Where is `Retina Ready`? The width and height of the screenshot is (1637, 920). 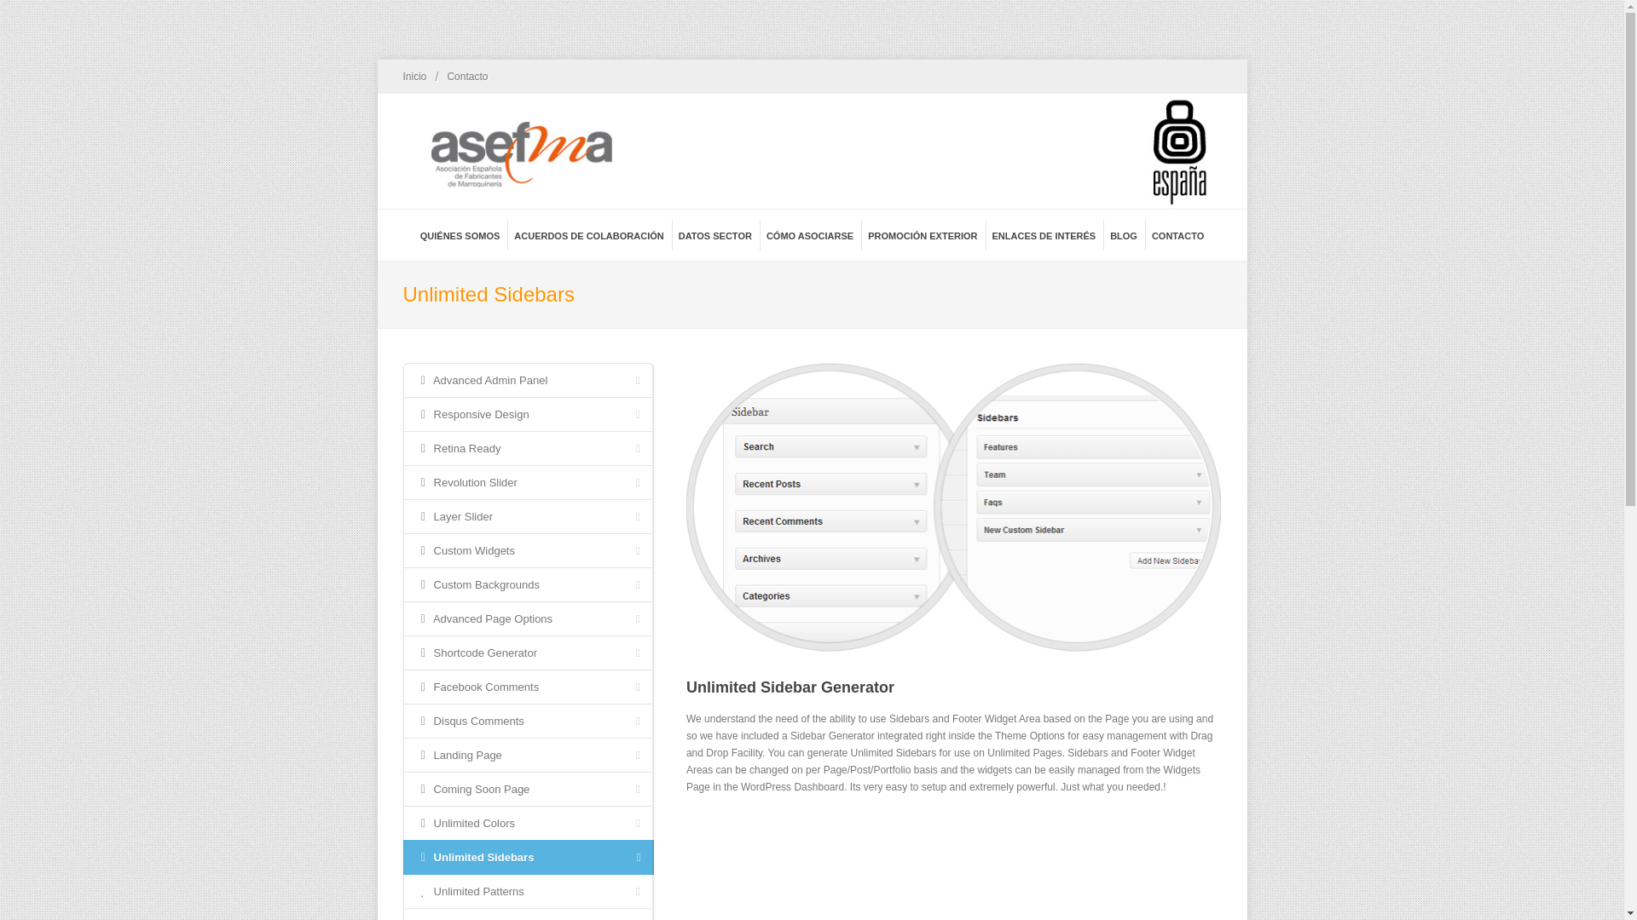
Retina Ready is located at coordinates (528, 448).